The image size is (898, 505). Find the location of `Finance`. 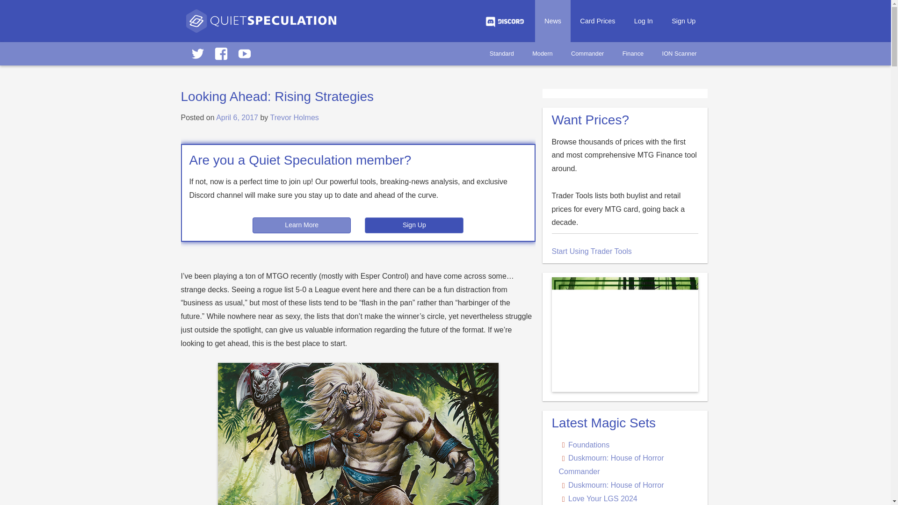

Finance is located at coordinates (633, 53).